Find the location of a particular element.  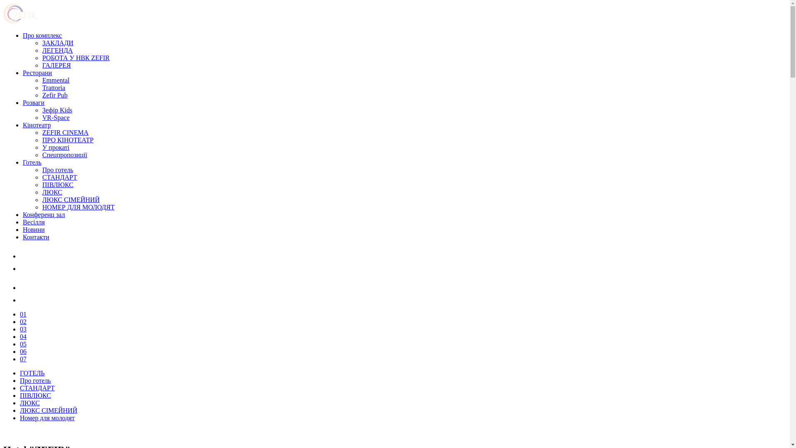

Zefir Pub is located at coordinates (55, 95).